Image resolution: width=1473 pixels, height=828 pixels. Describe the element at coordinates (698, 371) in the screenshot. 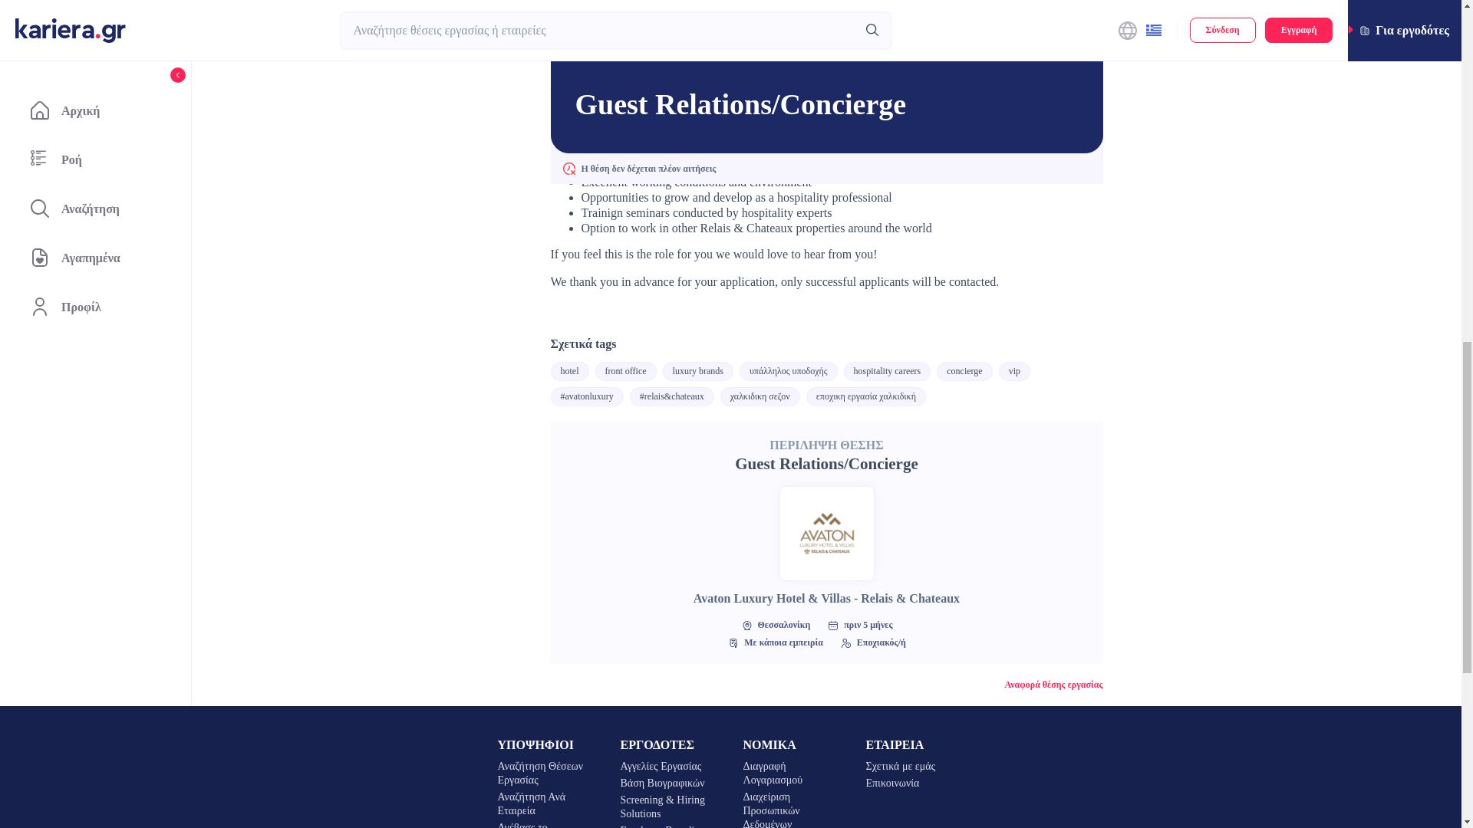

I see `luxury brands` at that location.